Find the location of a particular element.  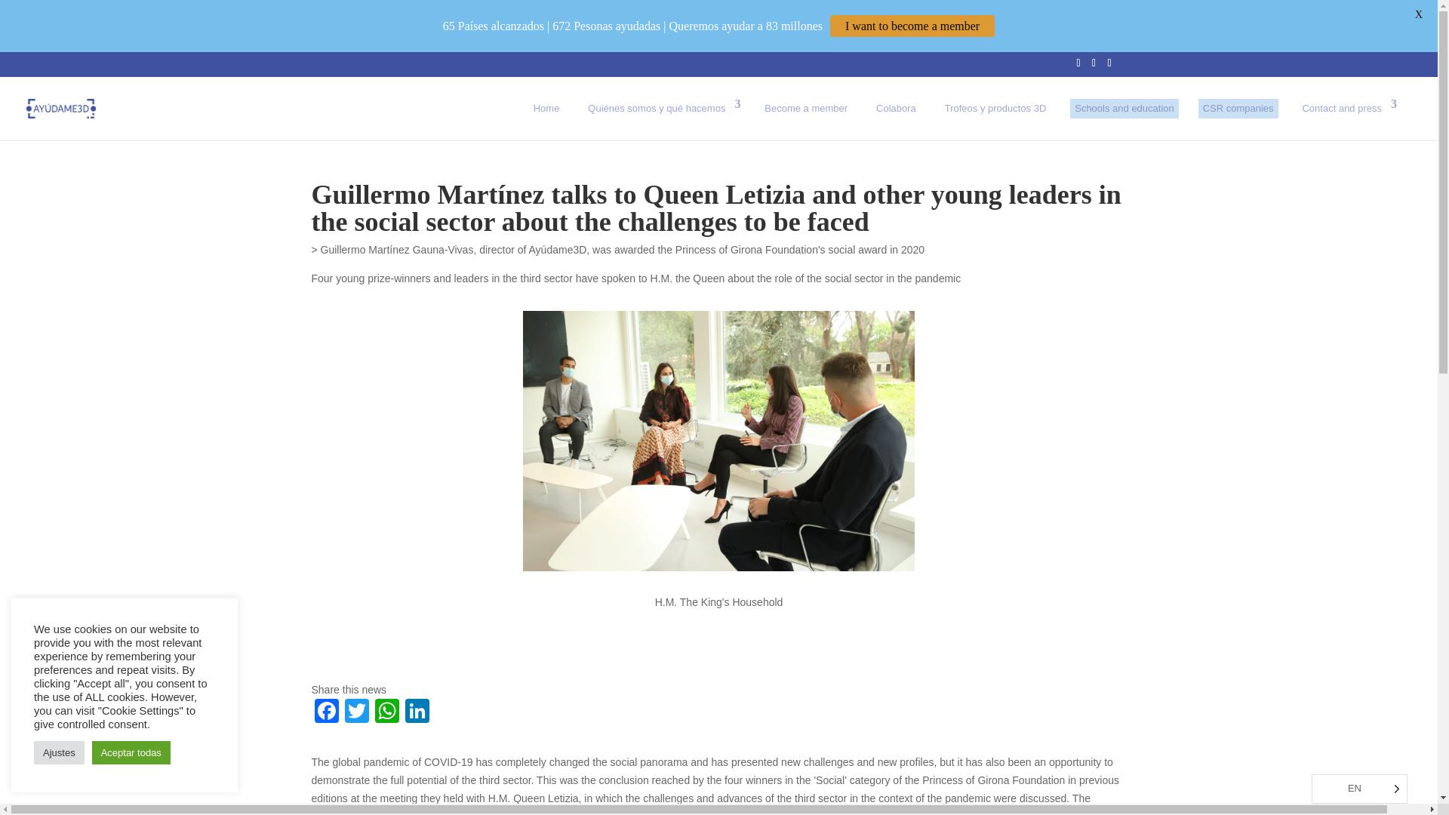

Facebook is located at coordinates (326, 712).